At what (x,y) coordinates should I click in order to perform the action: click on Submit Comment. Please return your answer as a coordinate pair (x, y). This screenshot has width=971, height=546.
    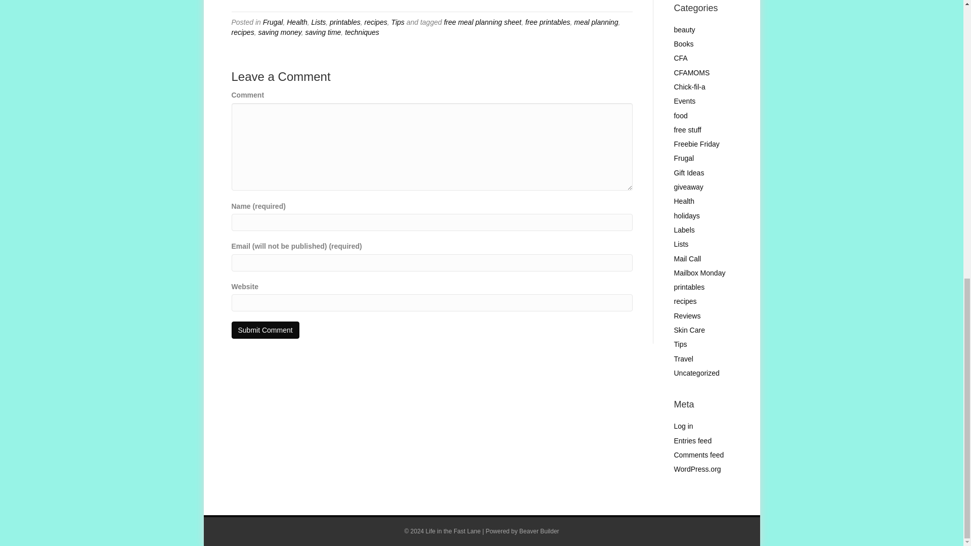
    Looking at the image, I should click on (265, 330).